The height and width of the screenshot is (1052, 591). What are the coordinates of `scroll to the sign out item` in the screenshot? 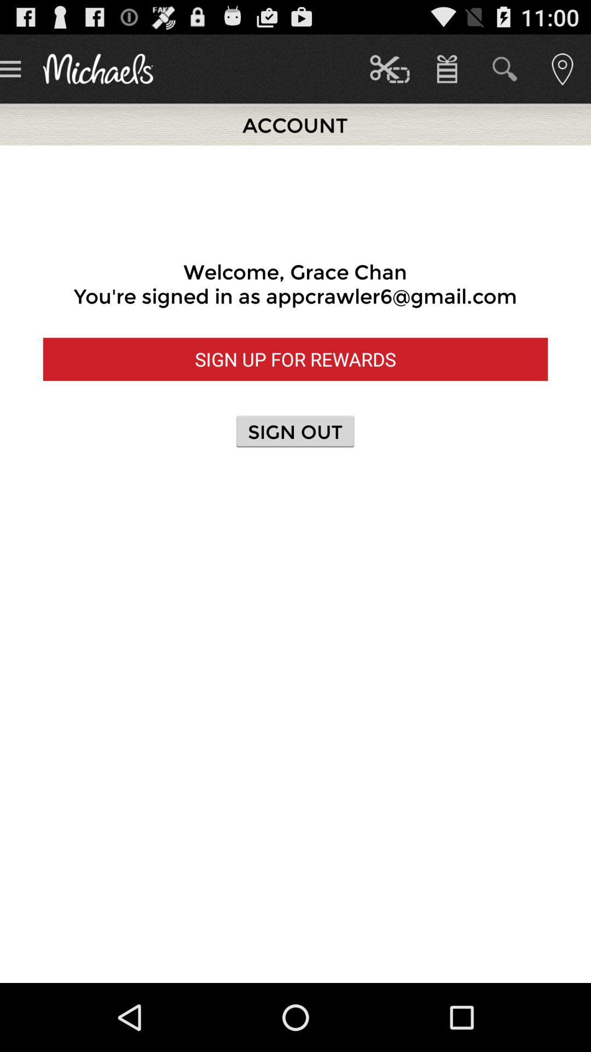 It's located at (295, 431).